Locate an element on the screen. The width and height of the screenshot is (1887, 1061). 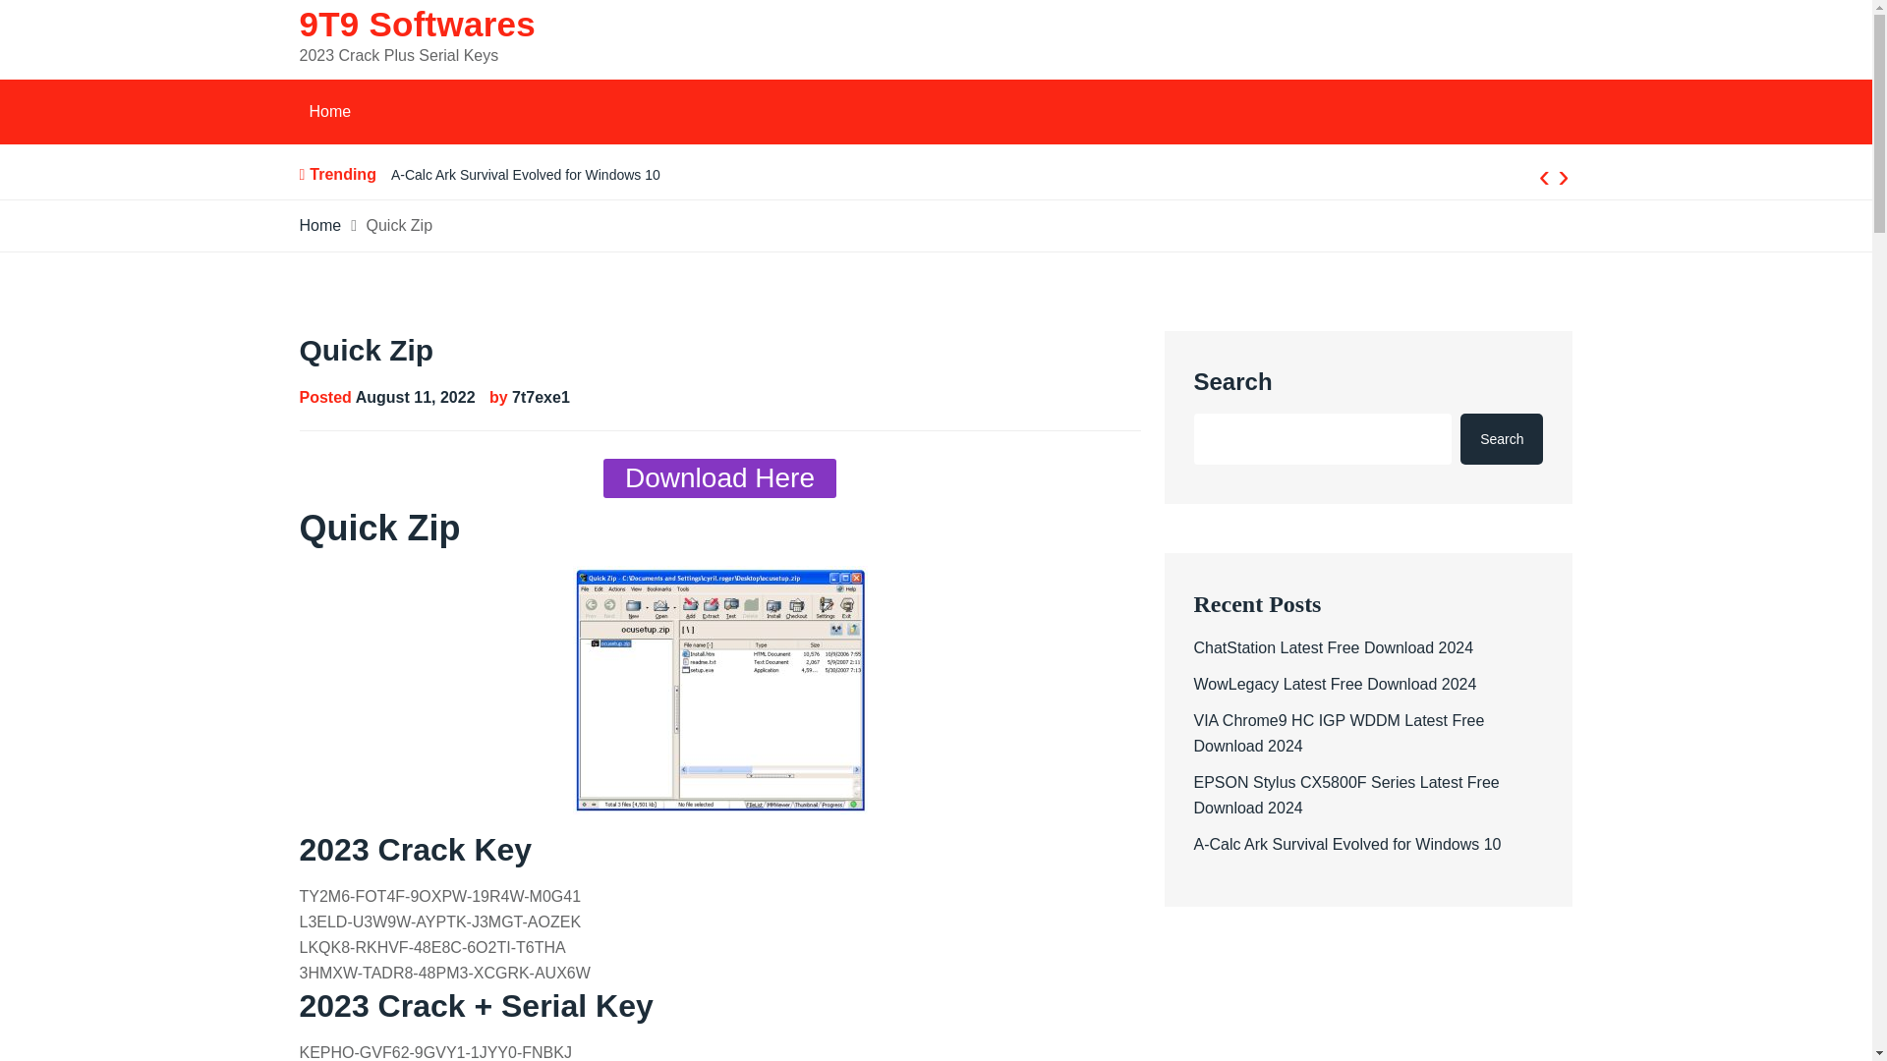
EPSON Stylus CX5800F Series Latest Free Download 2024 is located at coordinates (1344, 795).